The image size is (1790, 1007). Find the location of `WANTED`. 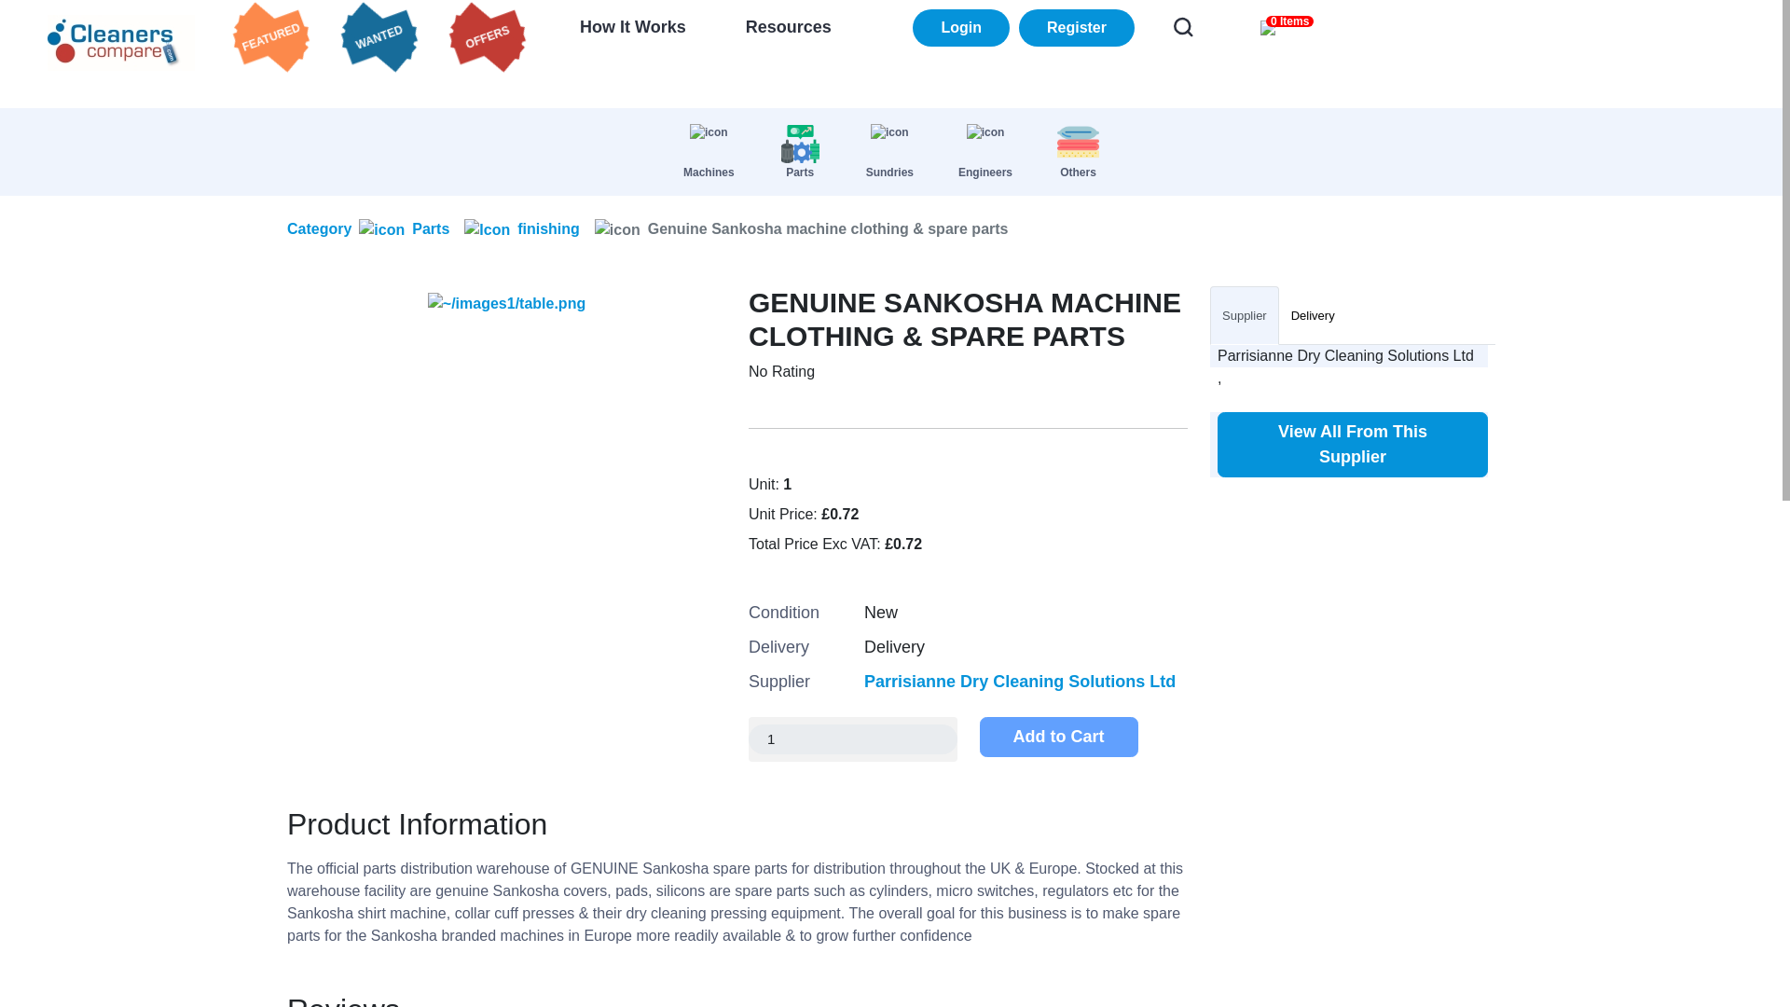

WANTED is located at coordinates (379, 35).